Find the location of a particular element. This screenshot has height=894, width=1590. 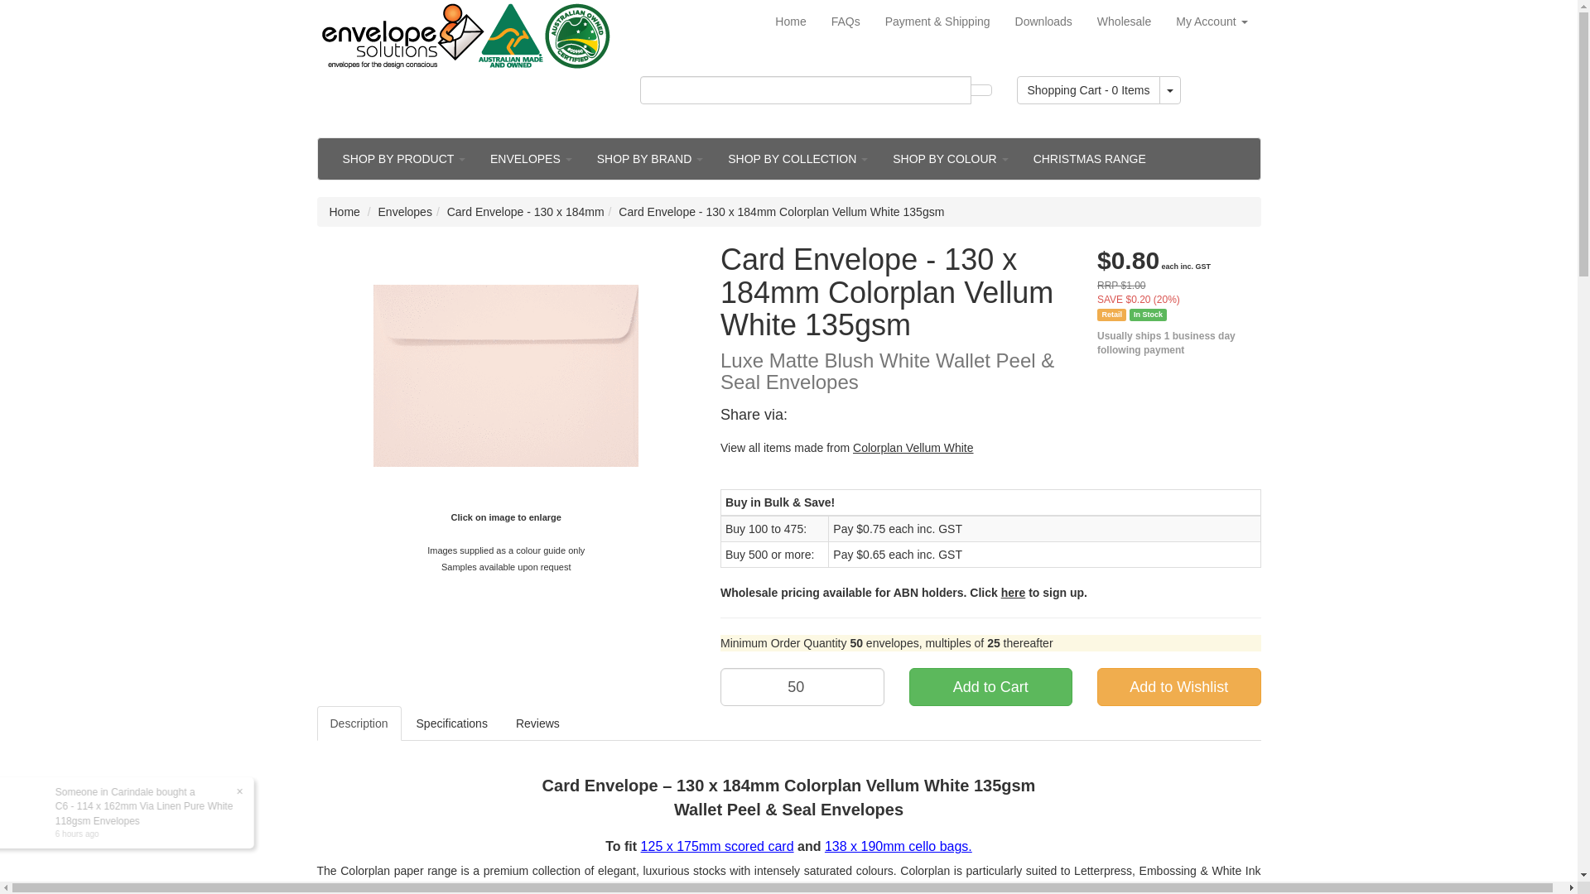

Home is located at coordinates (344, 212).